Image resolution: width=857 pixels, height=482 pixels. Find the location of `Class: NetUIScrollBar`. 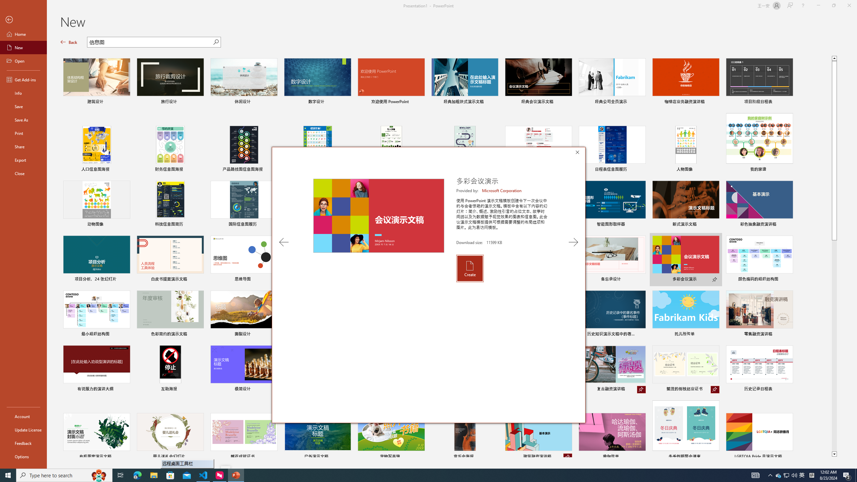

Class: NetUIScrollBar is located at coordinates (854, 252).